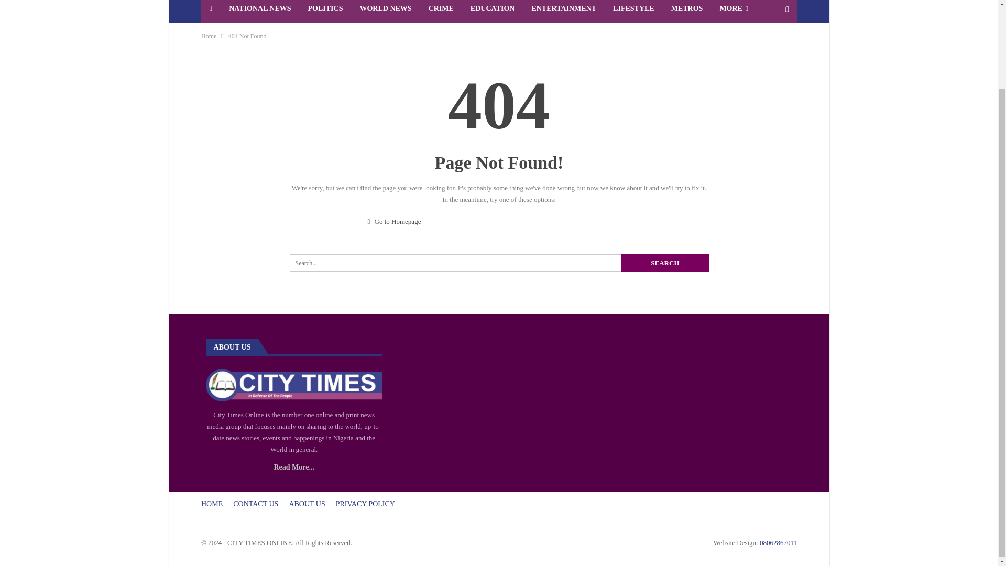 Image resolution: width=1006 pixels, height=566 pixels. I want to click on EDUCATION, so click(493, 12).